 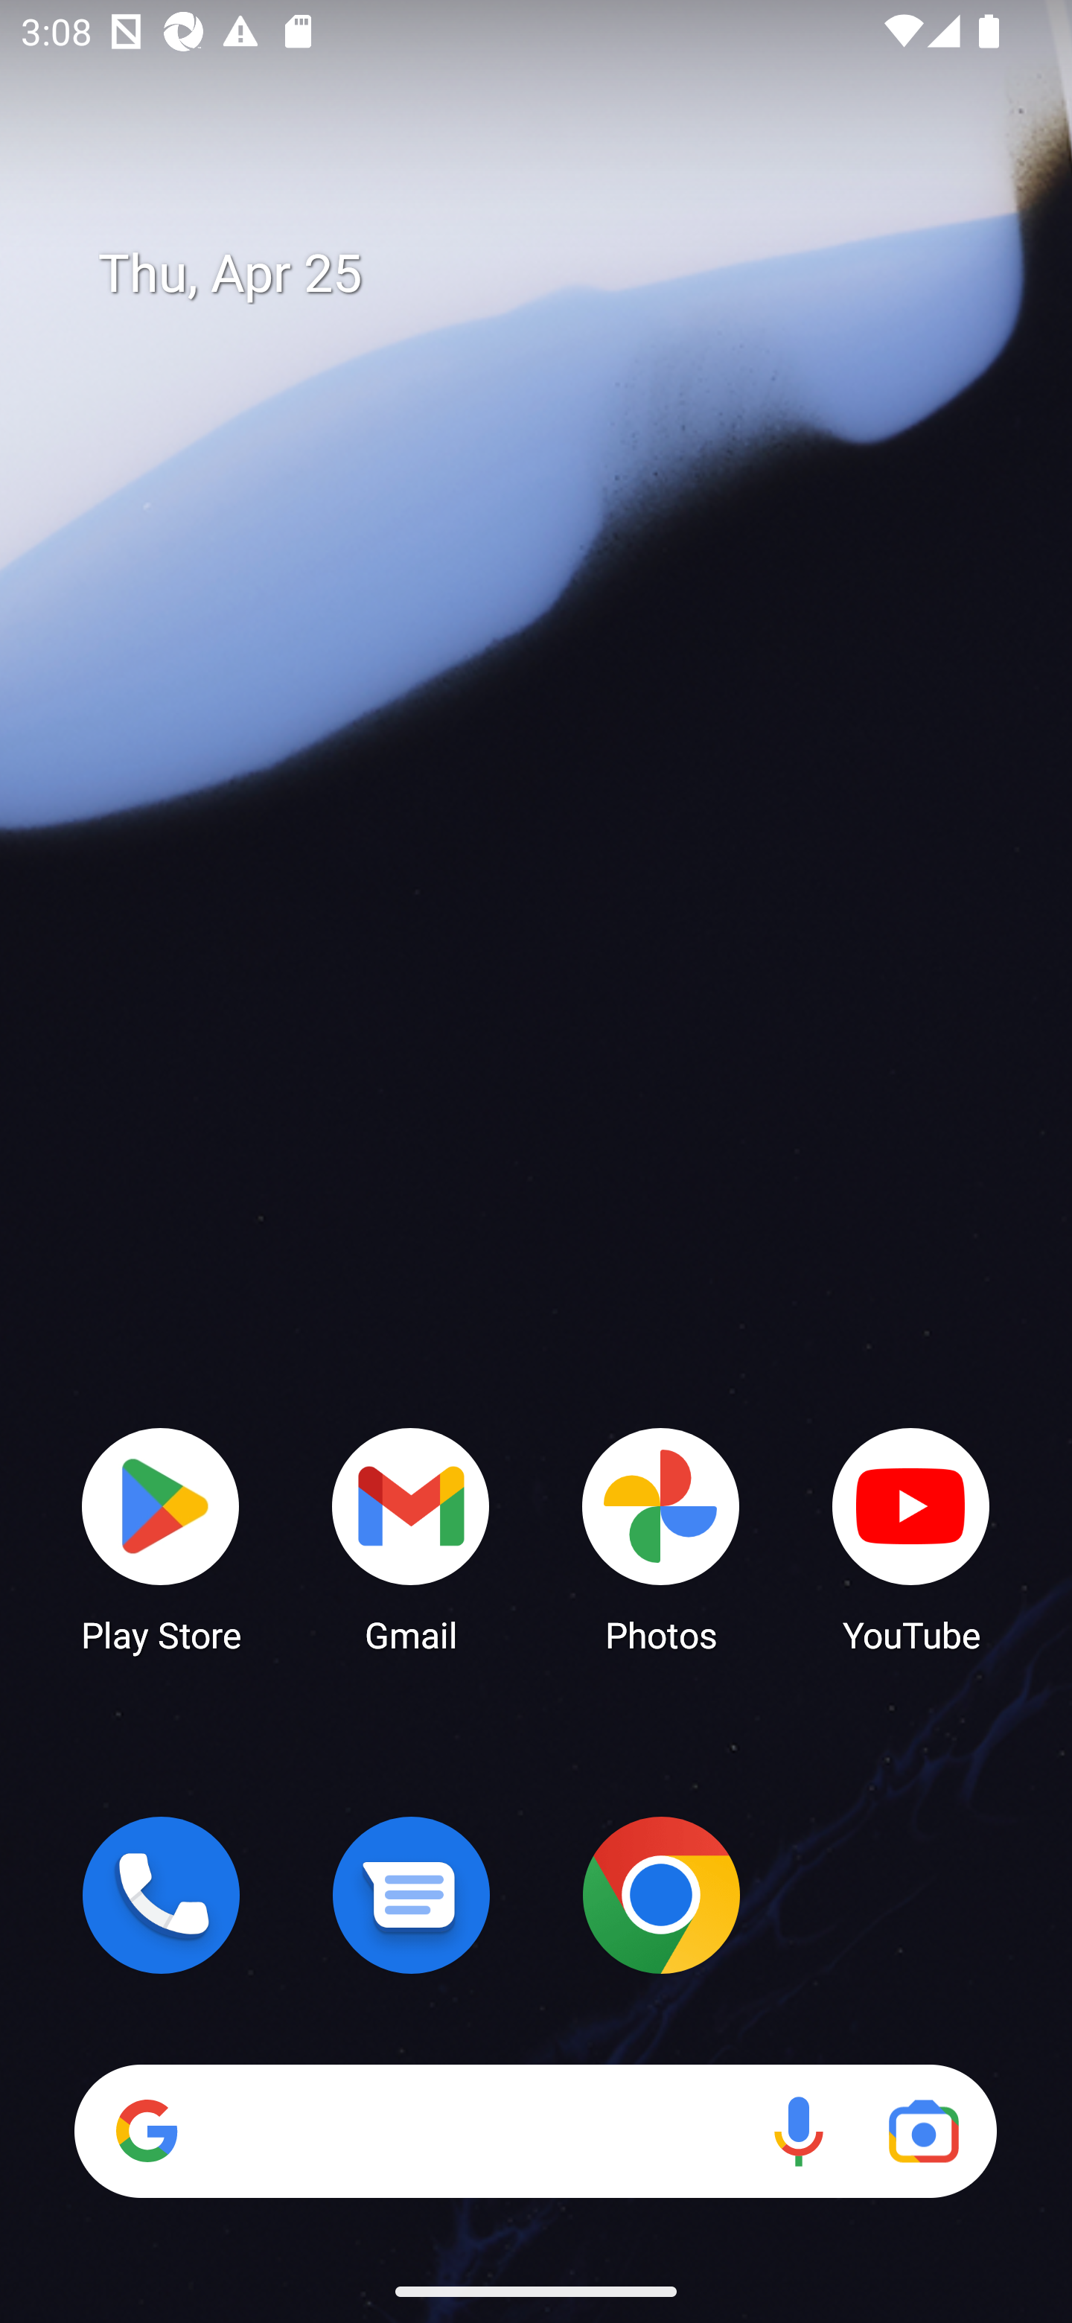 What do you see at coordinates (661, 1538) in the screenshot?
I see `Photos` at bounding box center [661, 1538].